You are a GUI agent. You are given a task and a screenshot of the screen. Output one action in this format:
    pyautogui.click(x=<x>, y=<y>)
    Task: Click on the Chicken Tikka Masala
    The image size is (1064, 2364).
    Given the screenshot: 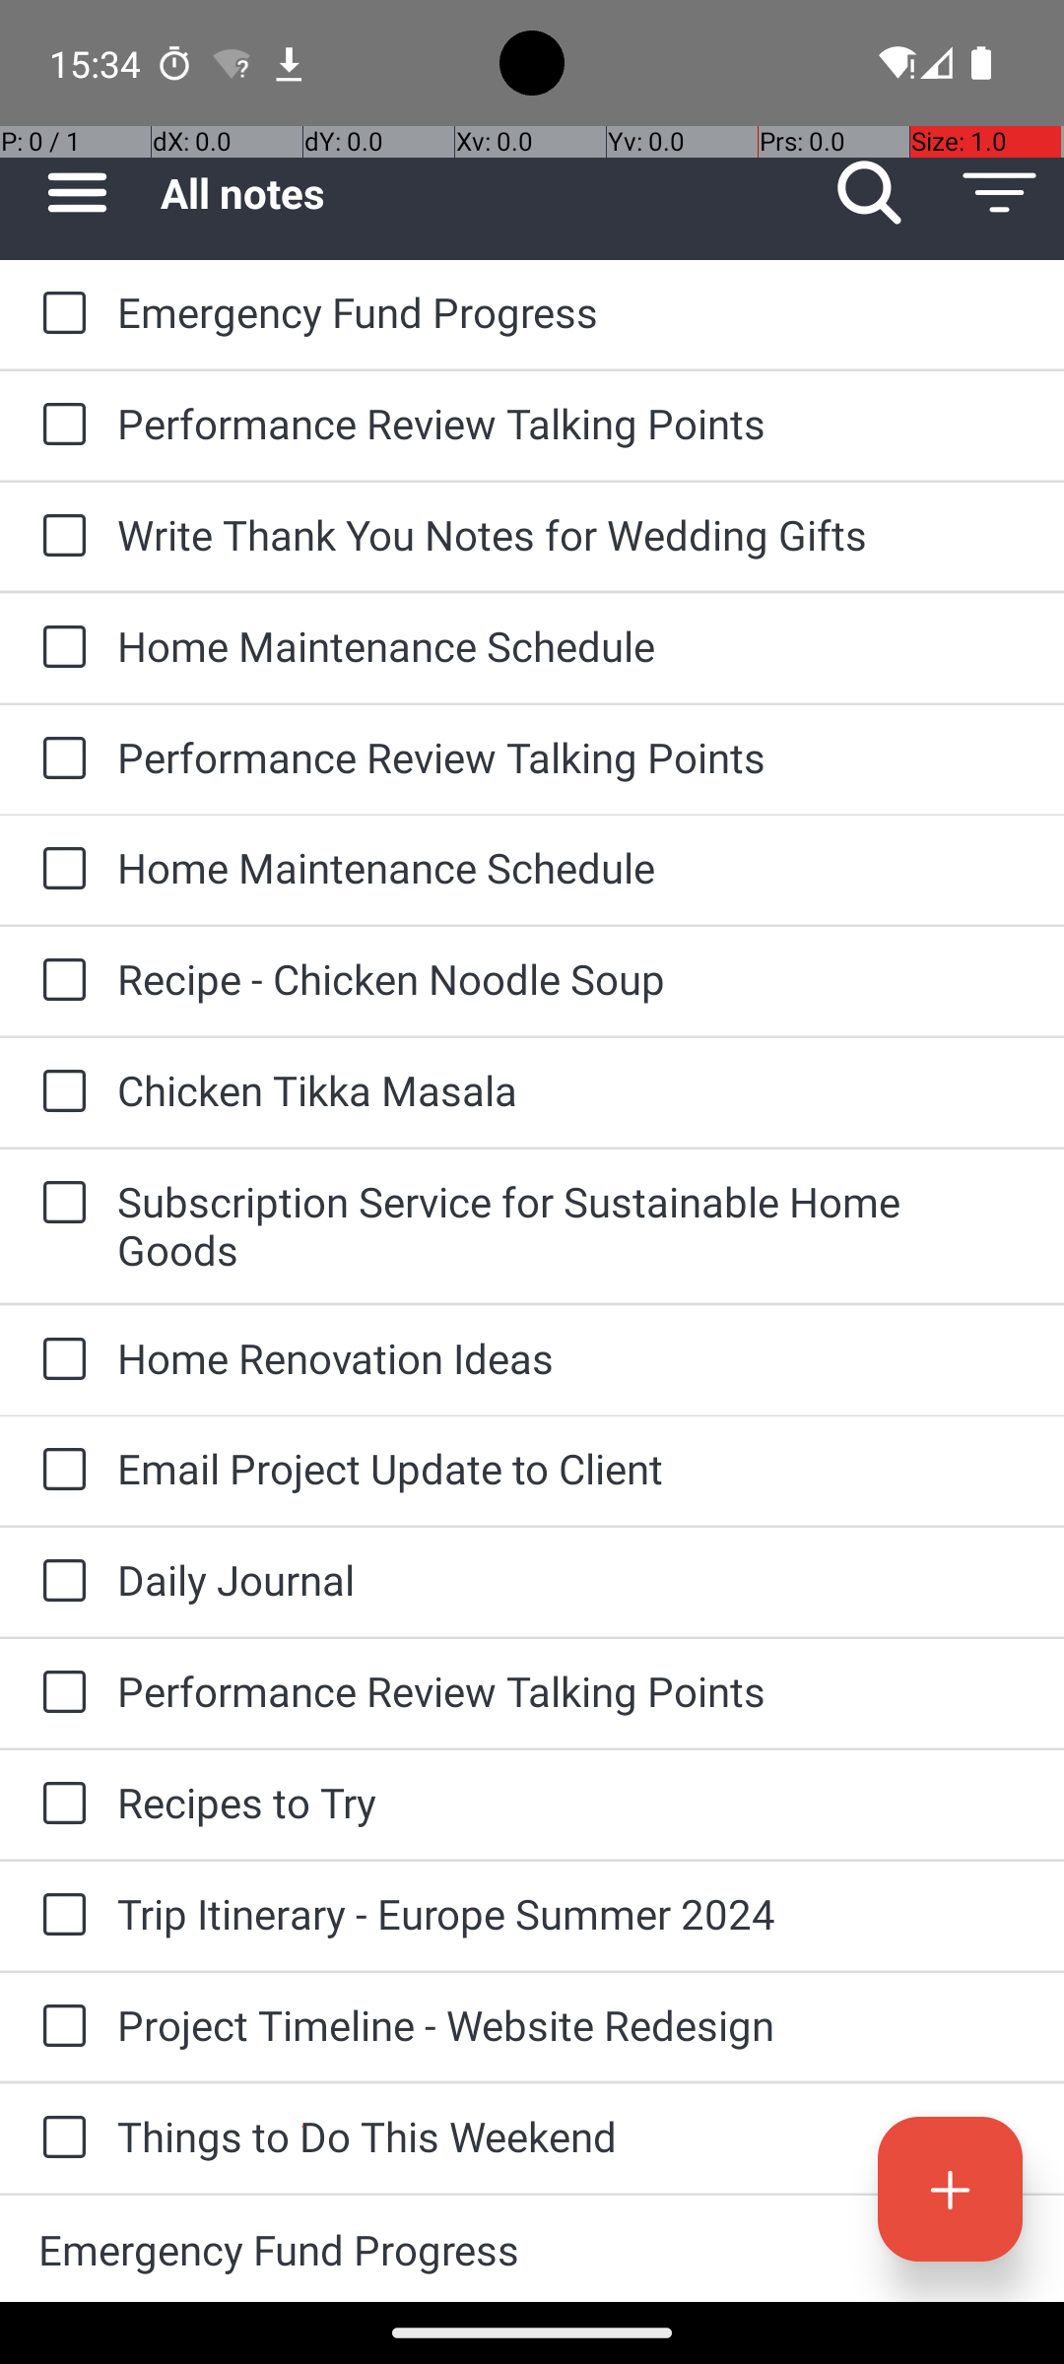 What is the action you would take?
    pyautogui.click(x=571, y=1089)
    